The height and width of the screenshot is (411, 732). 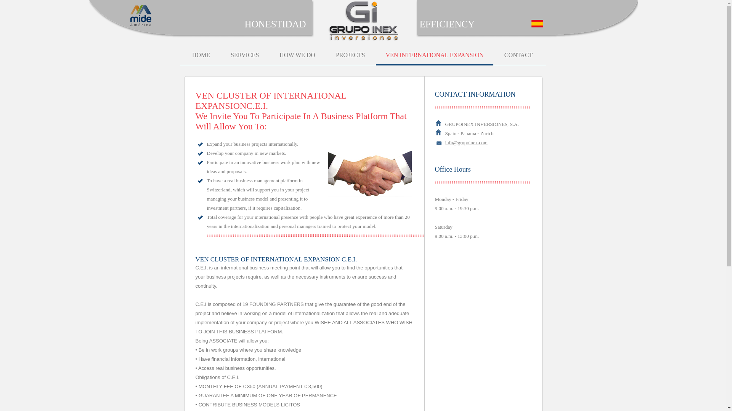 What do you see at coordinates (350, 59) in the screenshot?
I see `PROJECTS` at bounding box center [350, 59].